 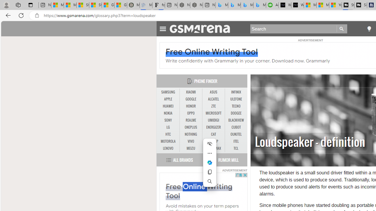 I want to click on ONEPLUS, so click(x=191, y=127).